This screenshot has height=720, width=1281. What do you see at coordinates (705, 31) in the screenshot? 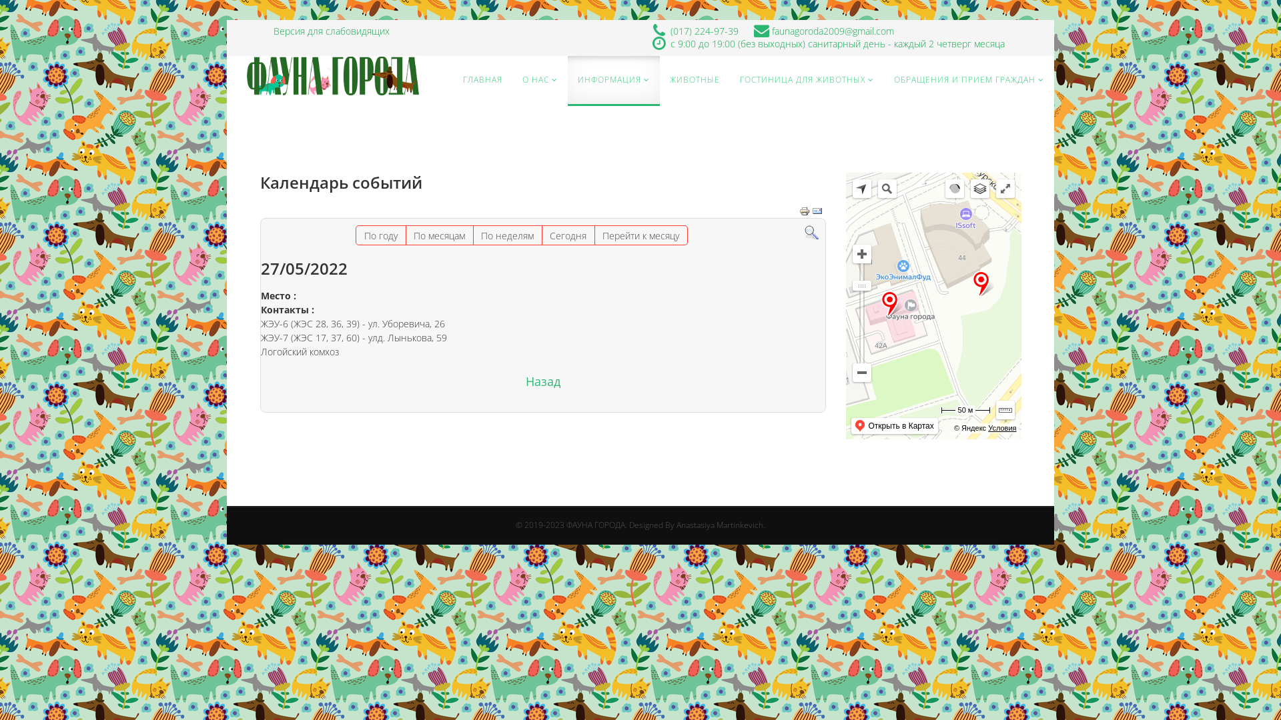
I see `(017) 224-97-39` at bounding box center [705, 31].